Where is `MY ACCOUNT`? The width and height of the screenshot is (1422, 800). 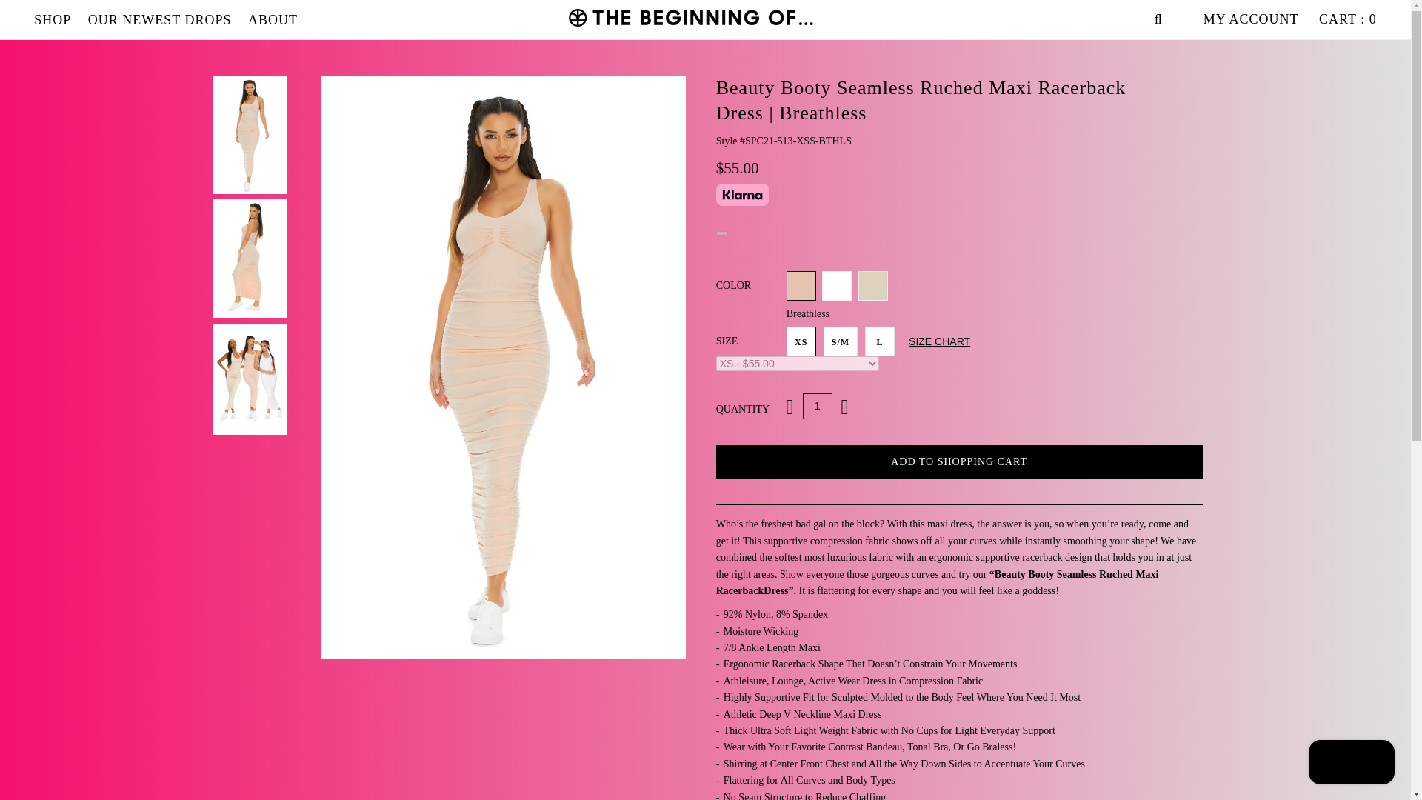
MY ACCOUNT is located at coordinates (1251, 19).